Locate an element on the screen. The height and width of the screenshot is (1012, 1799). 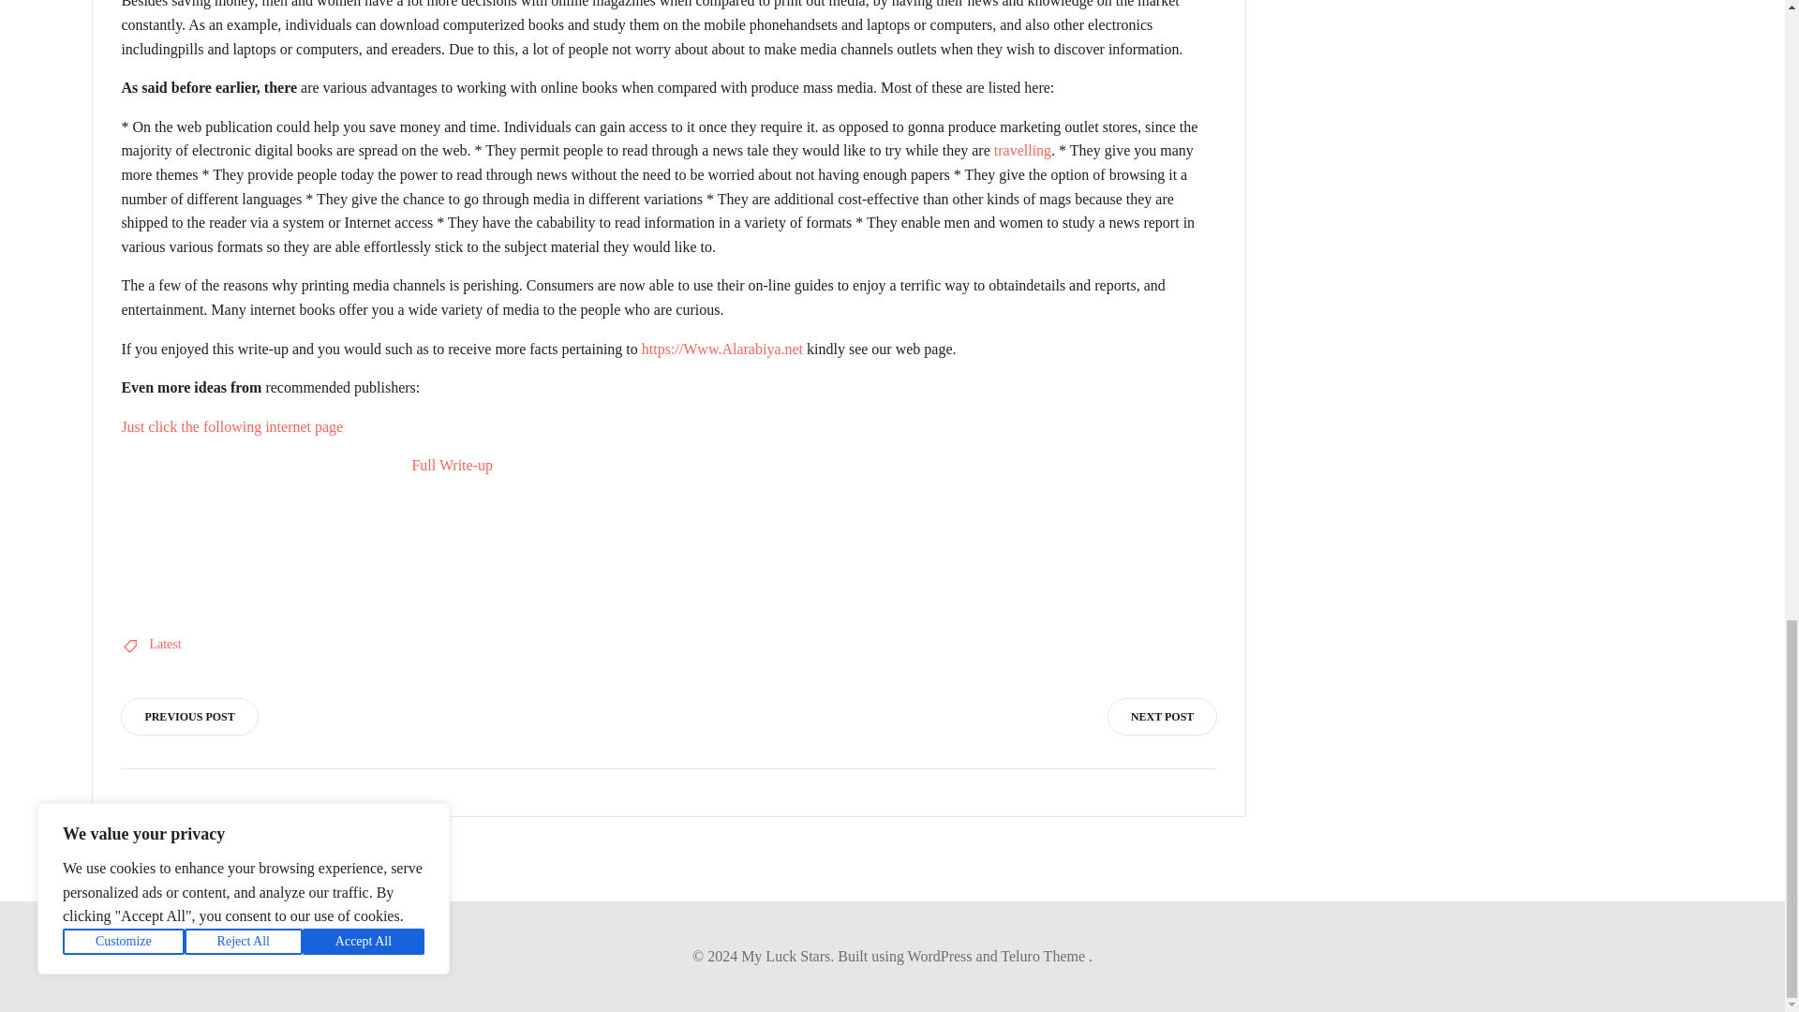
NEXT POST is located at coordinates (1162, 717).